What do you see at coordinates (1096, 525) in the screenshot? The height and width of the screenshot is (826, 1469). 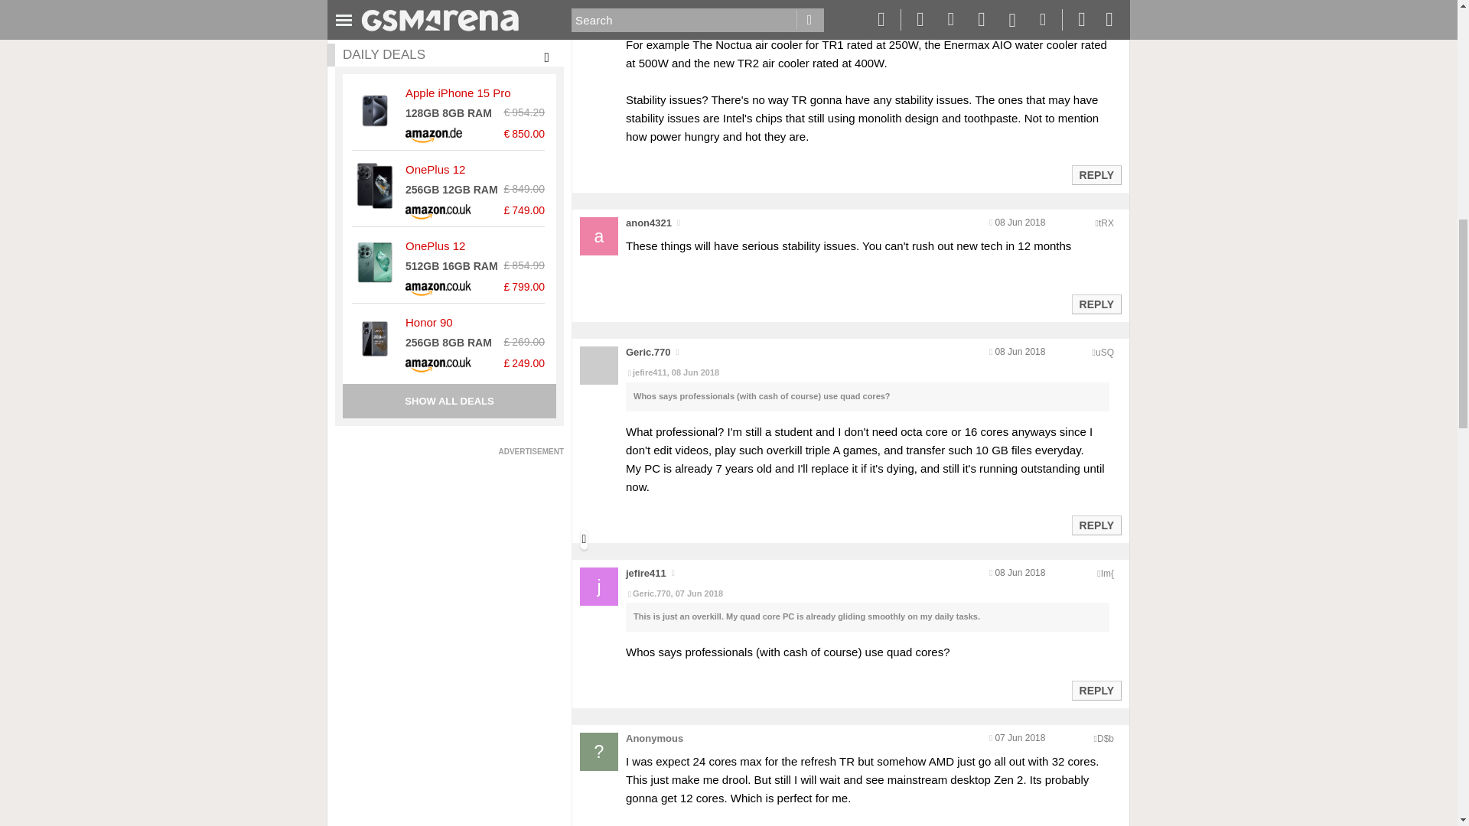 I see `Reply to this post` at bounding box center [1096, 525].